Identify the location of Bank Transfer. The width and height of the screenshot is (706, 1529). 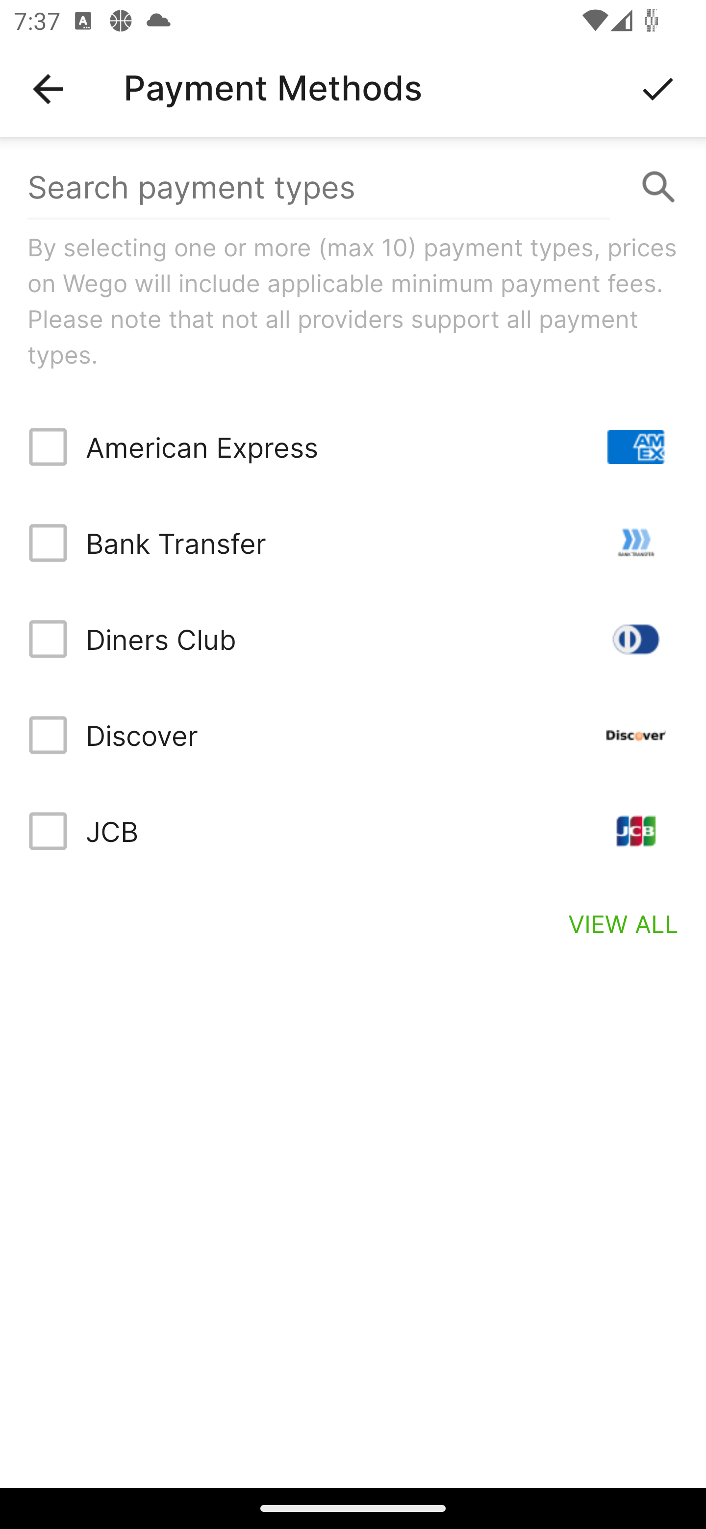
(353, 543).